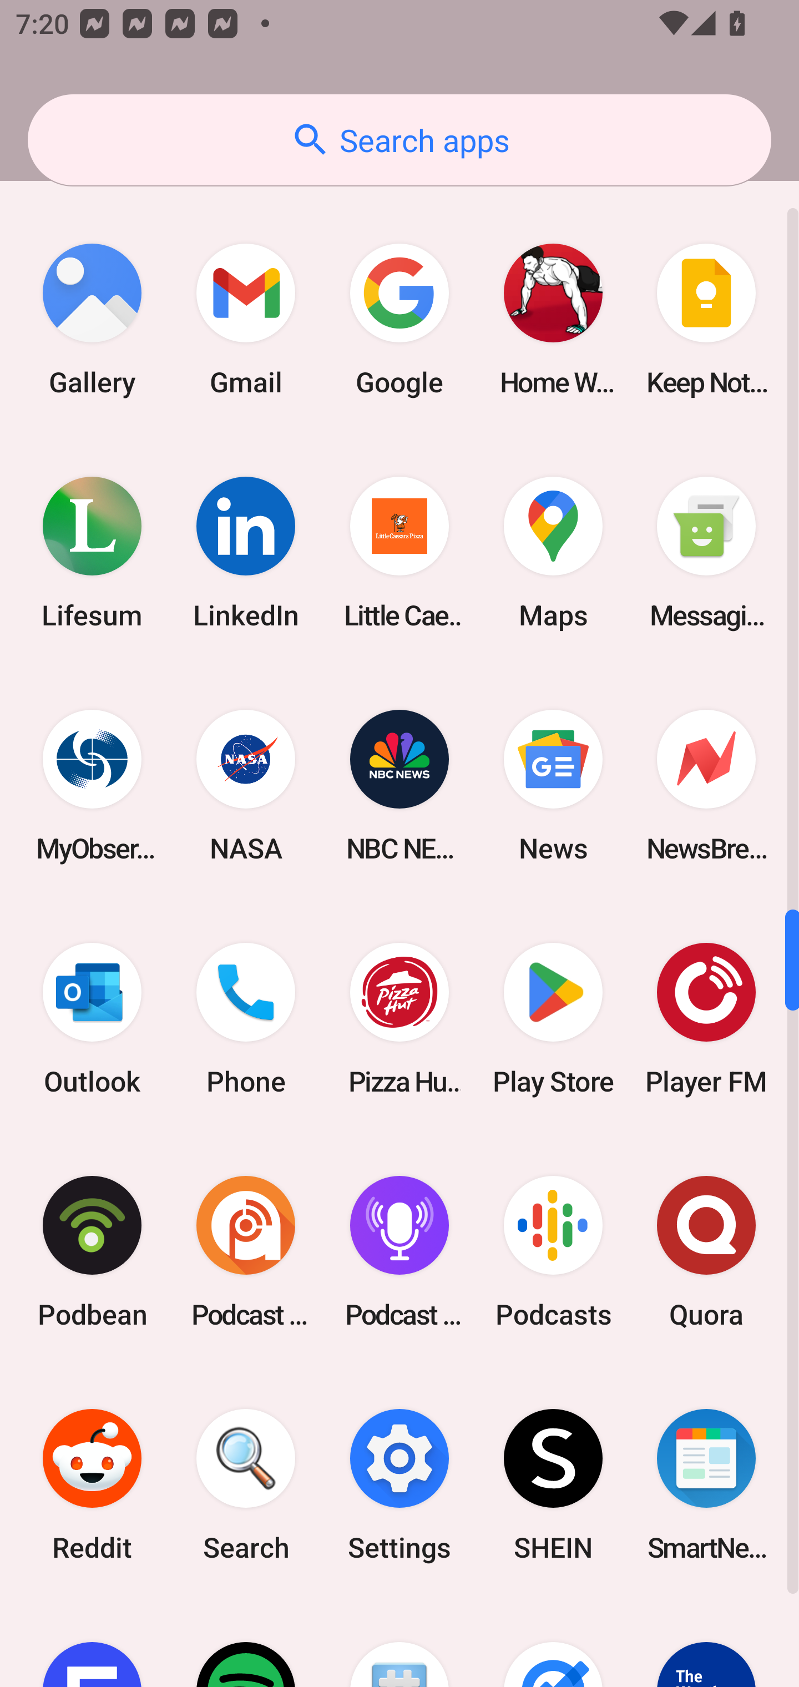  Describe the element at coordinates (92, 786) in the screenshot. I see `MyObservatory` at that location.